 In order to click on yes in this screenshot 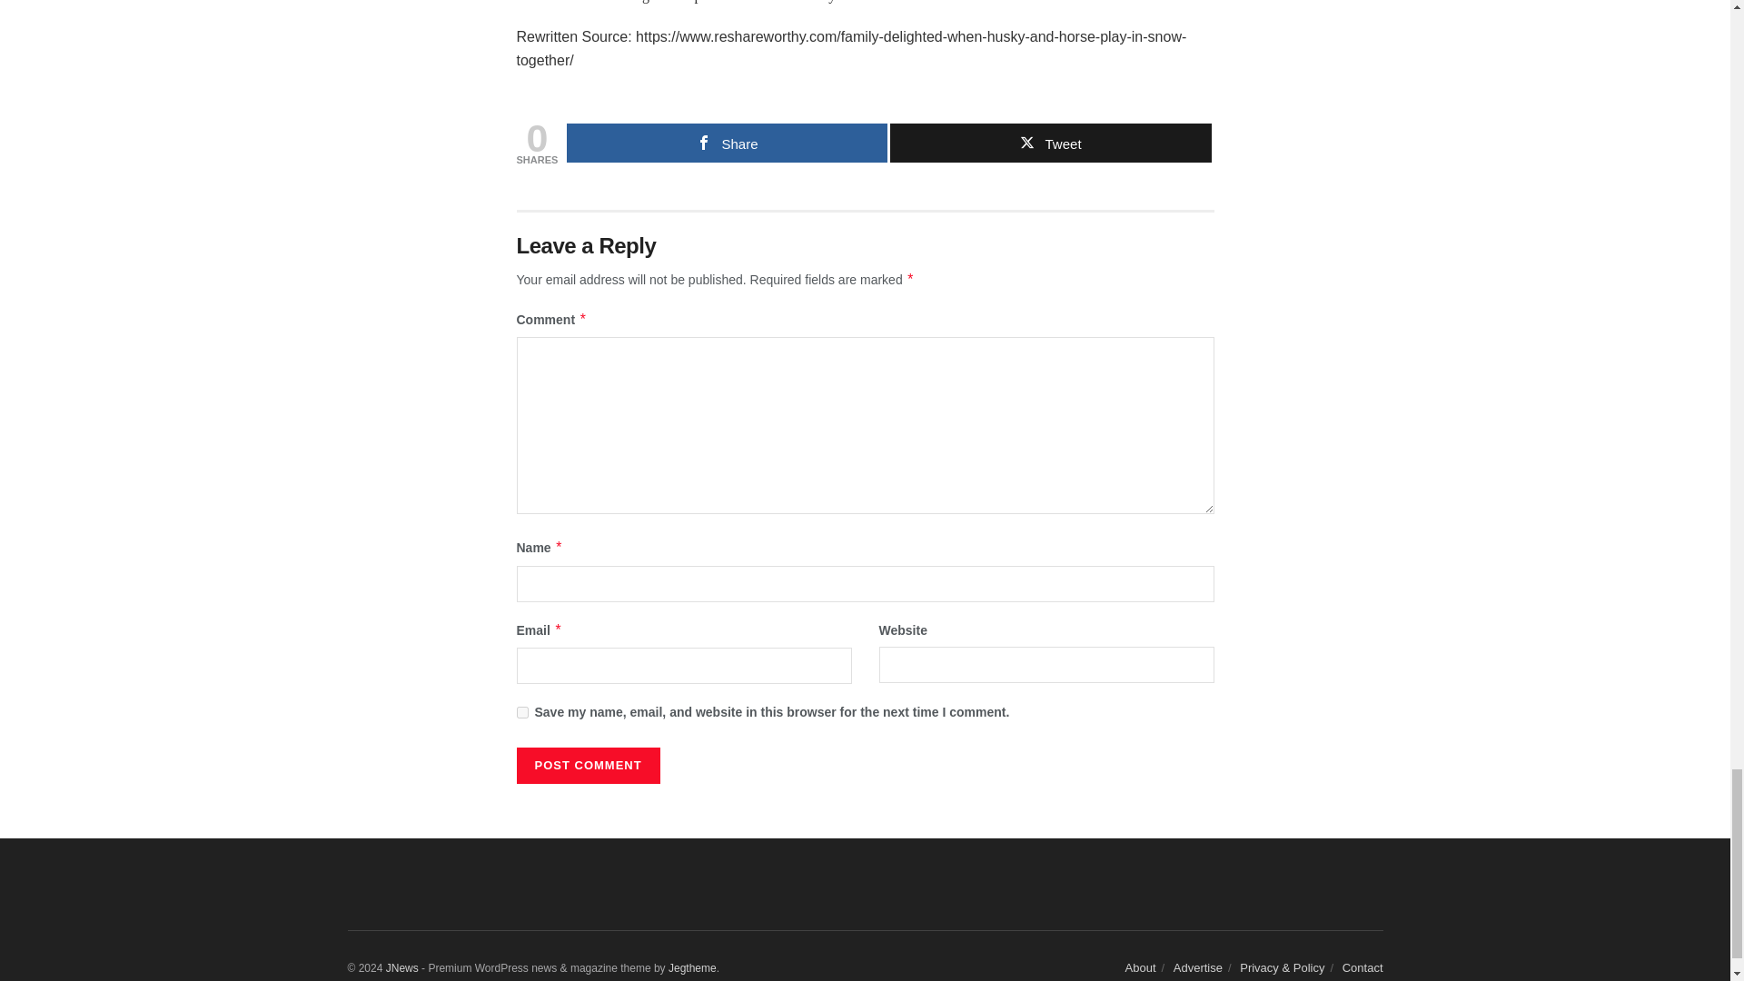, I will do `click(521, 712)`.